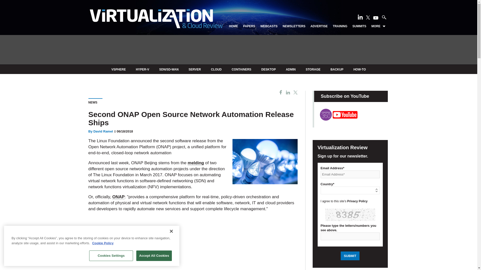  Describe the element at coordinates (238, 50) in the screenshot. I see `3rd party ad content` at that location.